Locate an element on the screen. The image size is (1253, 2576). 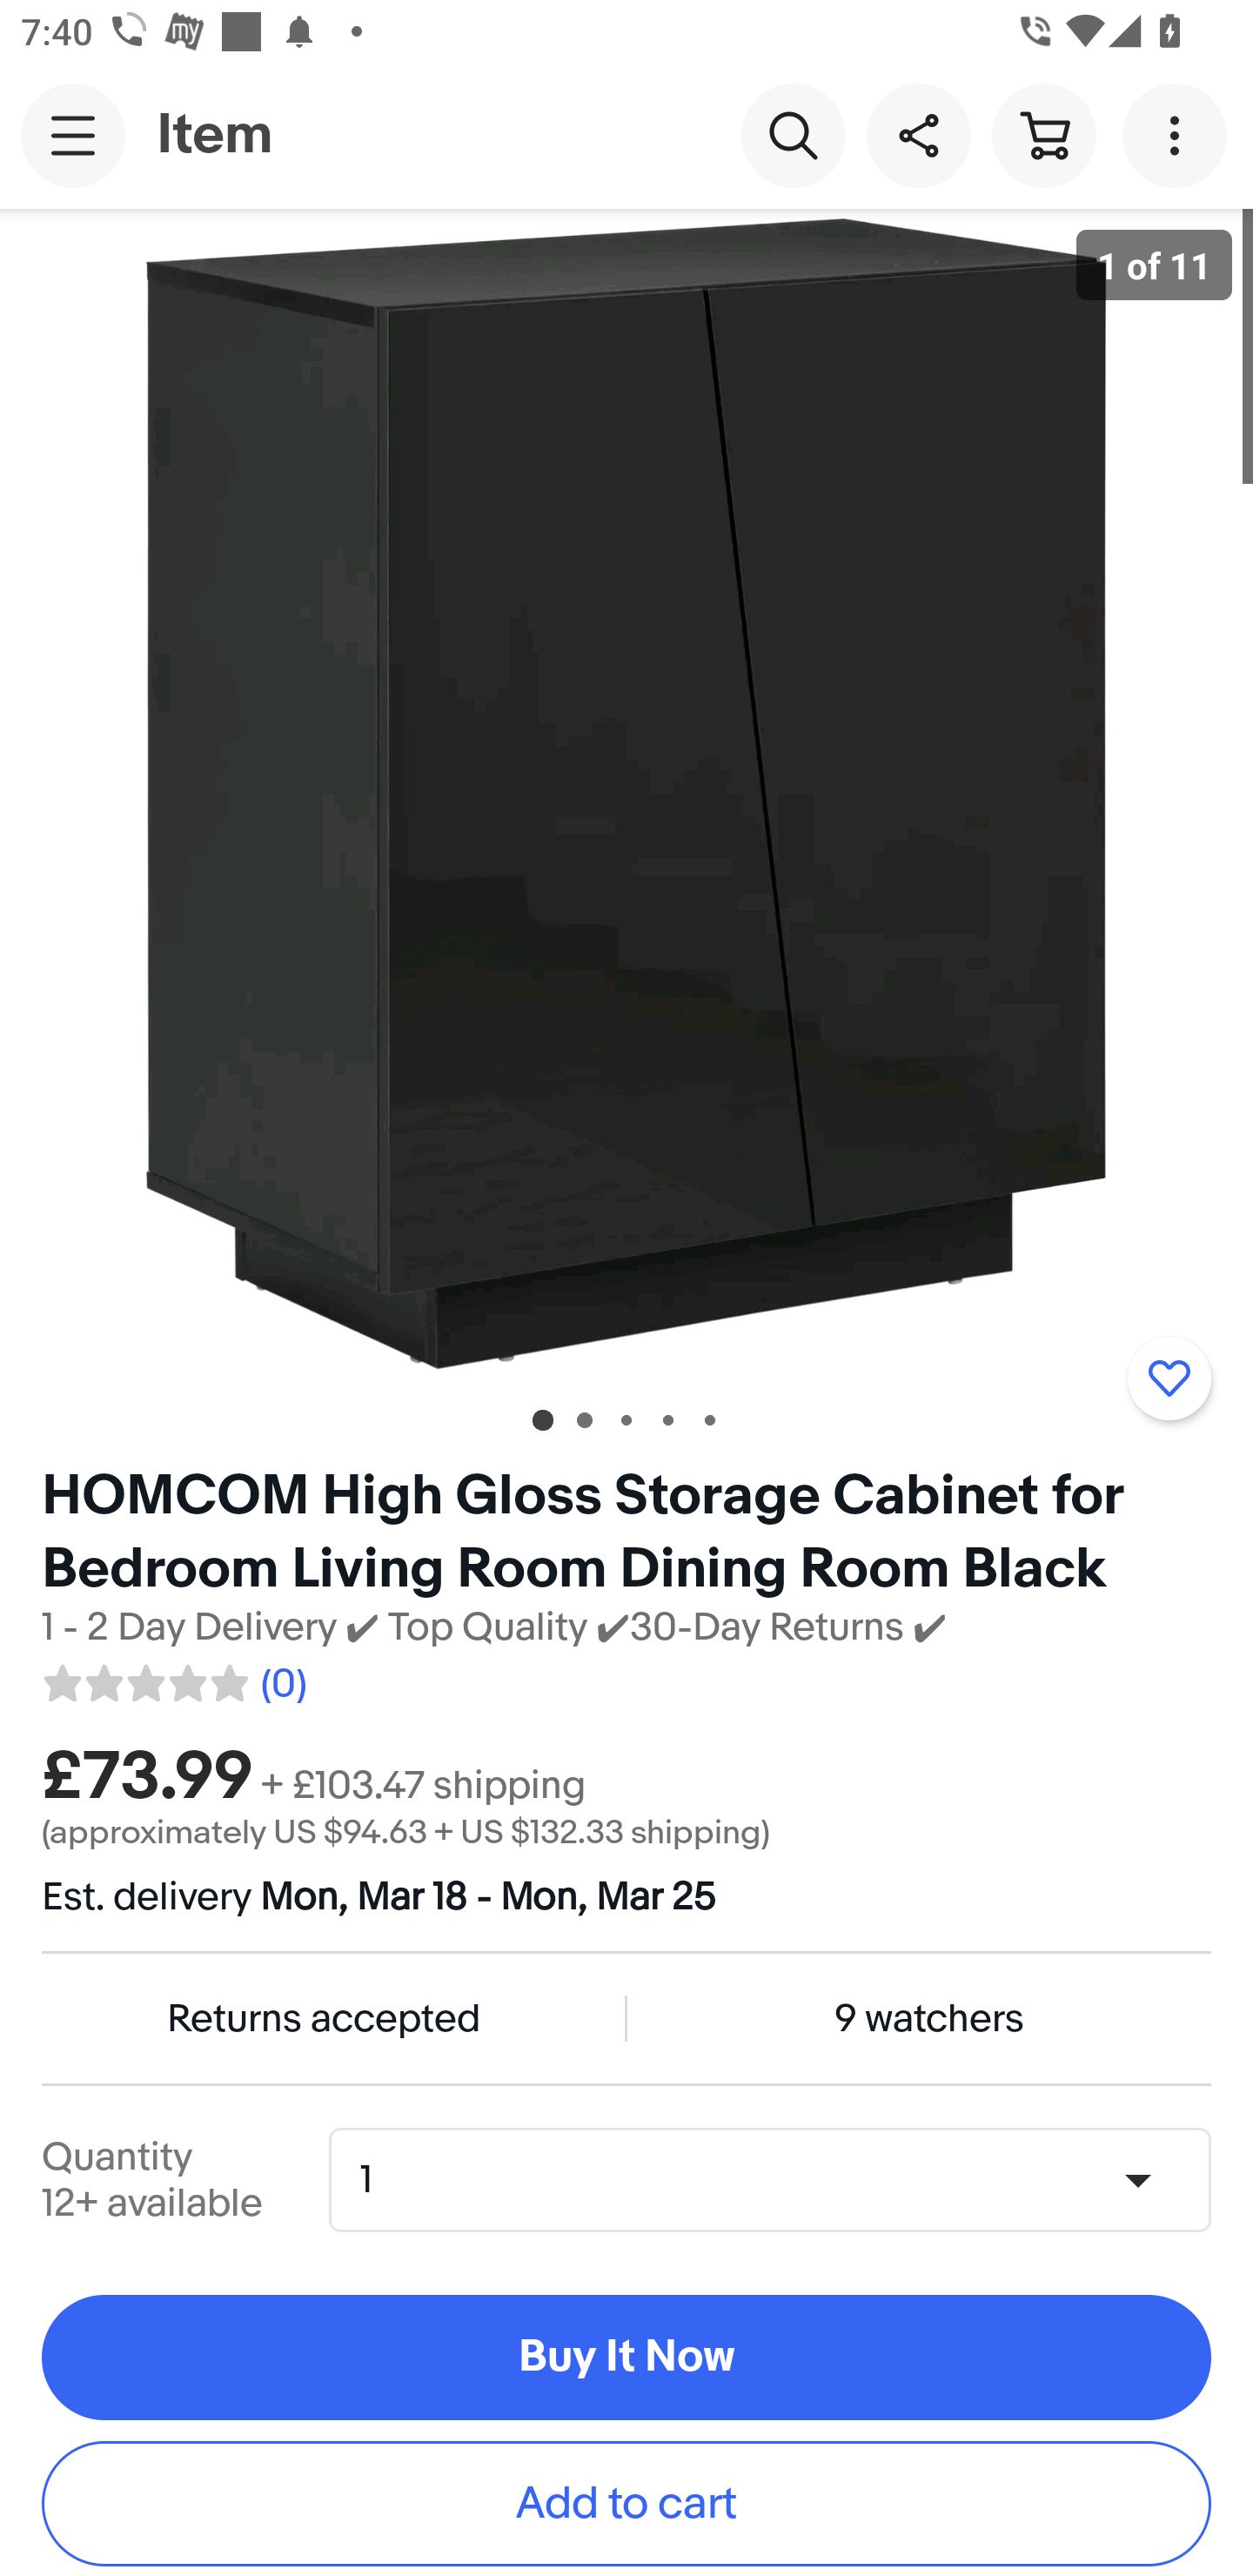
More options is located at coordinates (1180, 134).